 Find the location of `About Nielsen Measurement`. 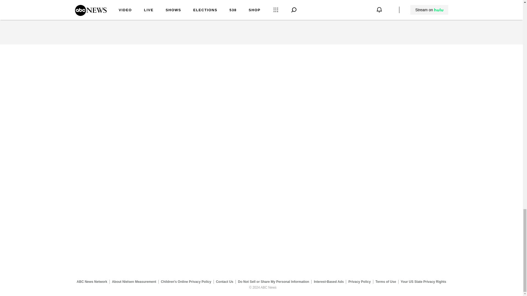

About Nielsen Measurement is located at coordinates (134, 281).